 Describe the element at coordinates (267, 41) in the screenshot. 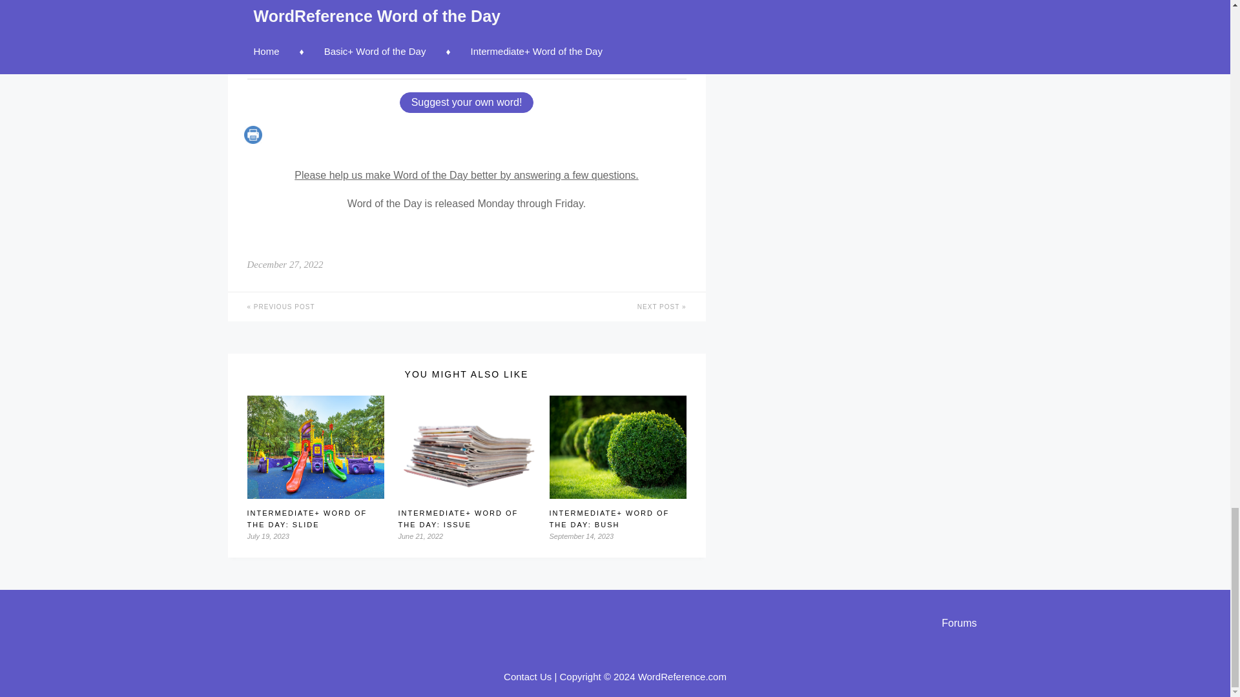

I see `Spanish` at that location.